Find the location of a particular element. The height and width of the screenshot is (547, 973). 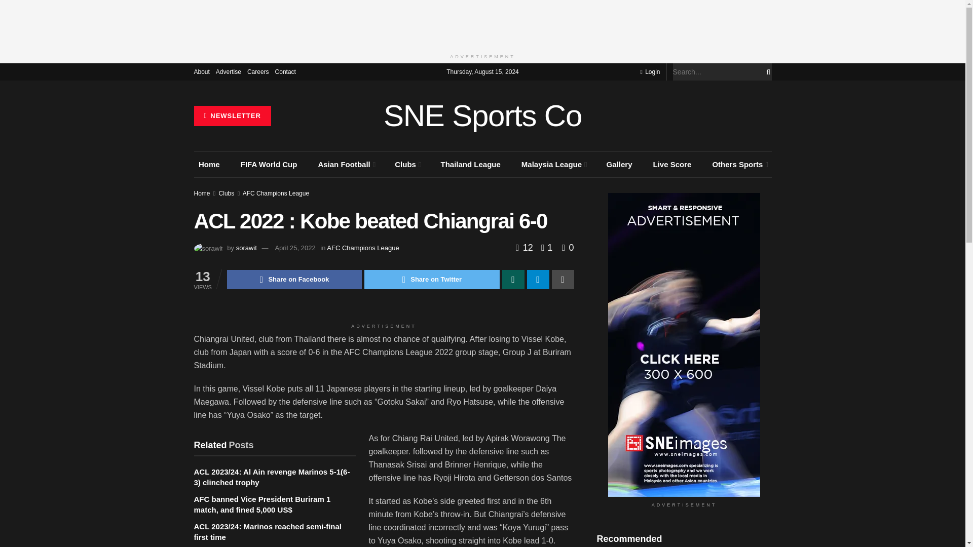

Asian Football is located at coordinates (346, 164).